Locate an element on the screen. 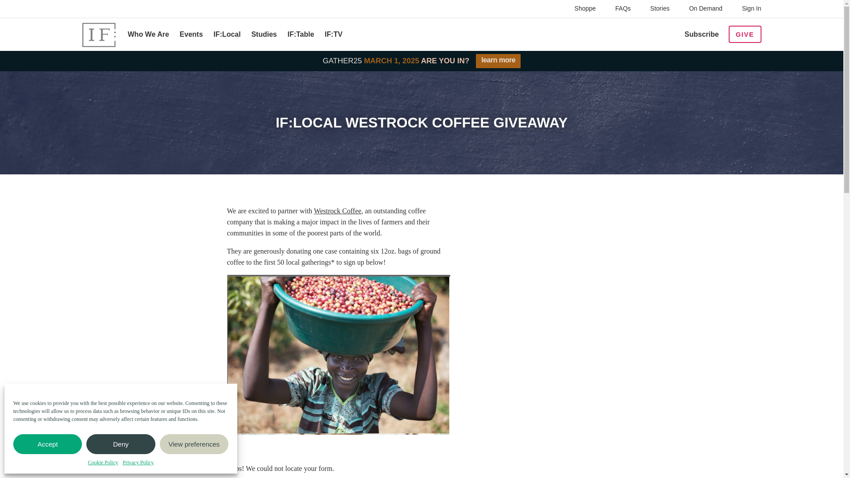  IF:TV is located at coordinates (333, 35).